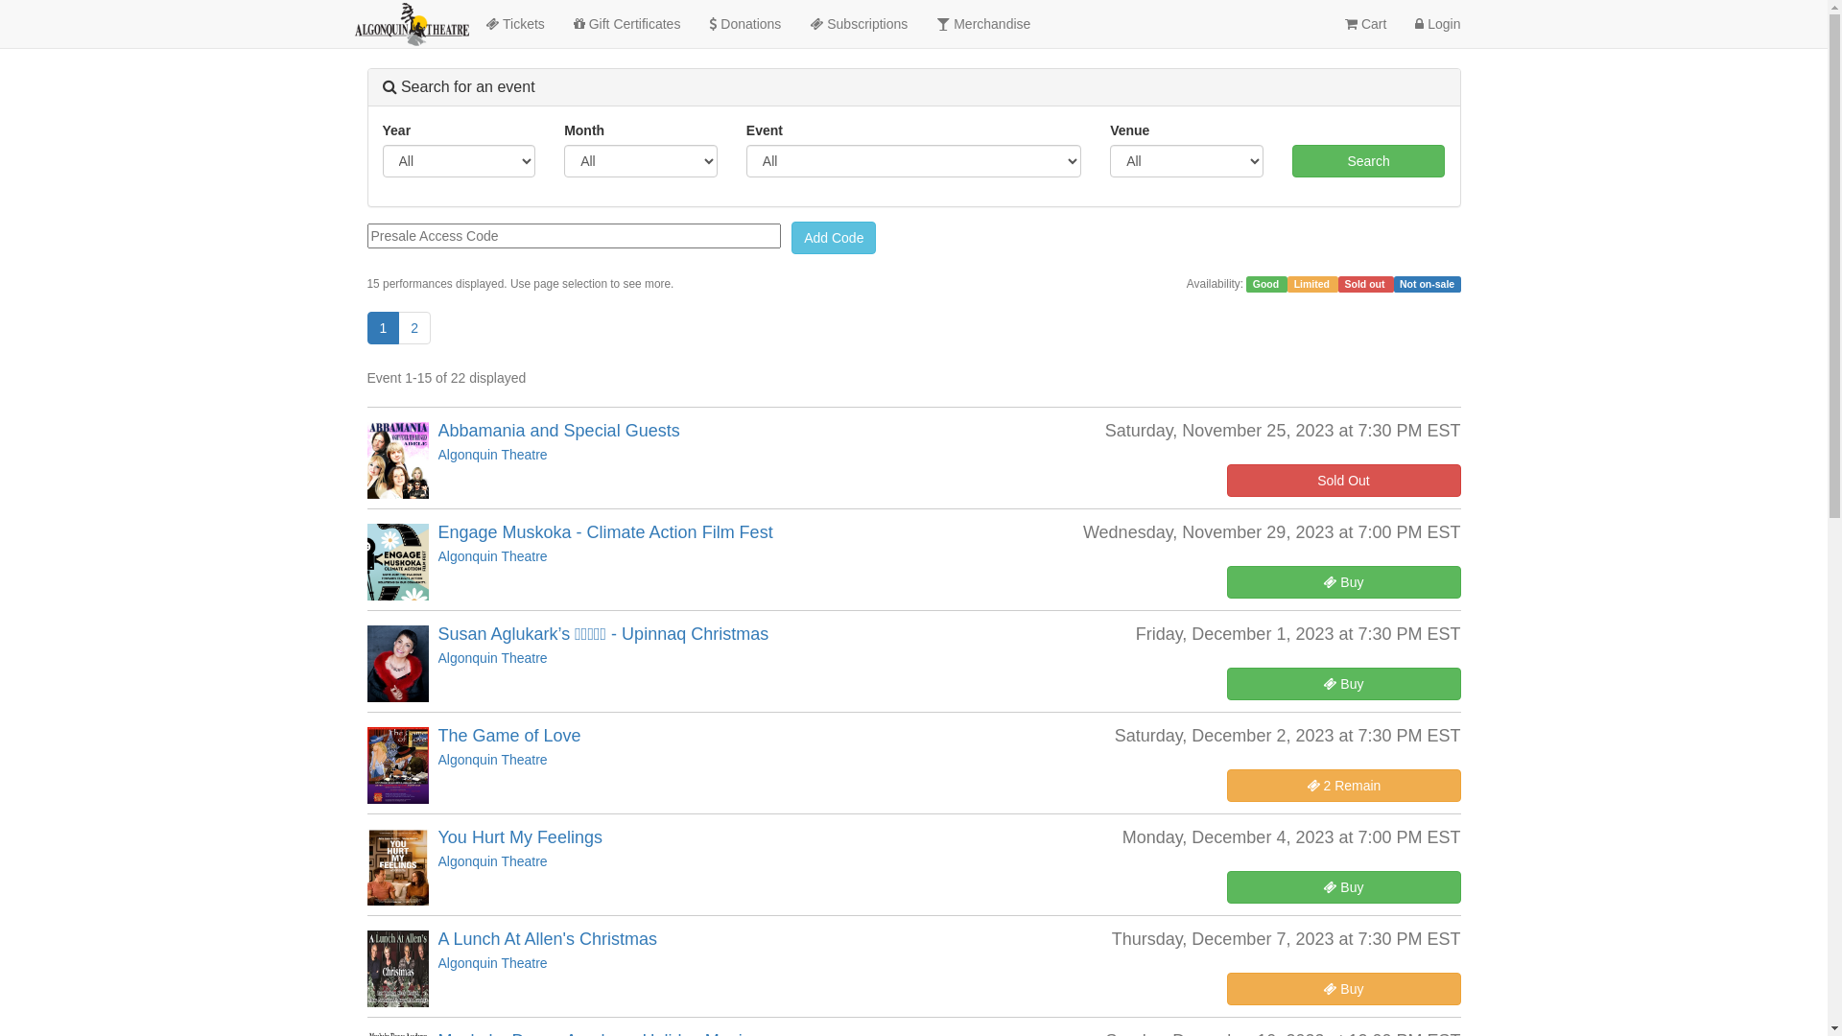  I want to click on 2, so click(414, 328).